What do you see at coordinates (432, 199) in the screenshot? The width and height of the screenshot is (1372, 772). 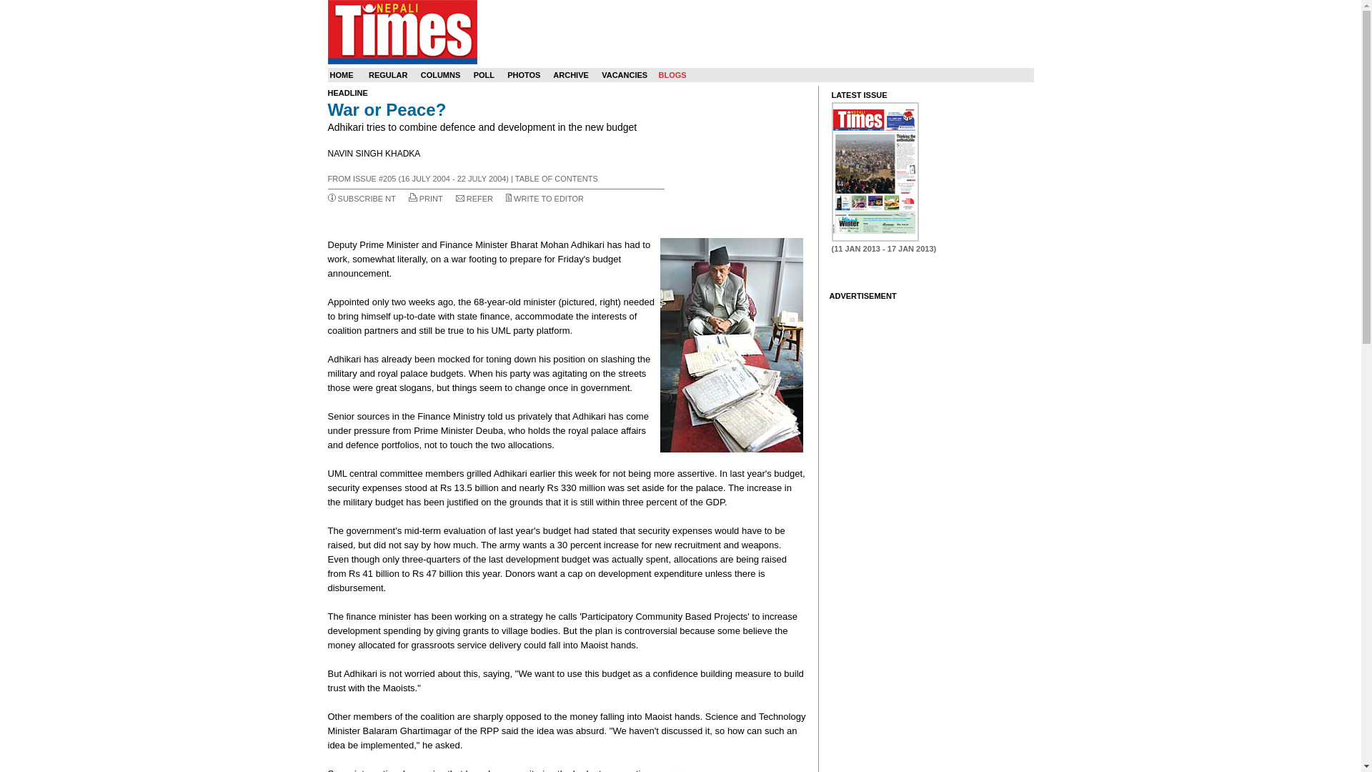 I see `PRINT` at bounding box center [432, 199].